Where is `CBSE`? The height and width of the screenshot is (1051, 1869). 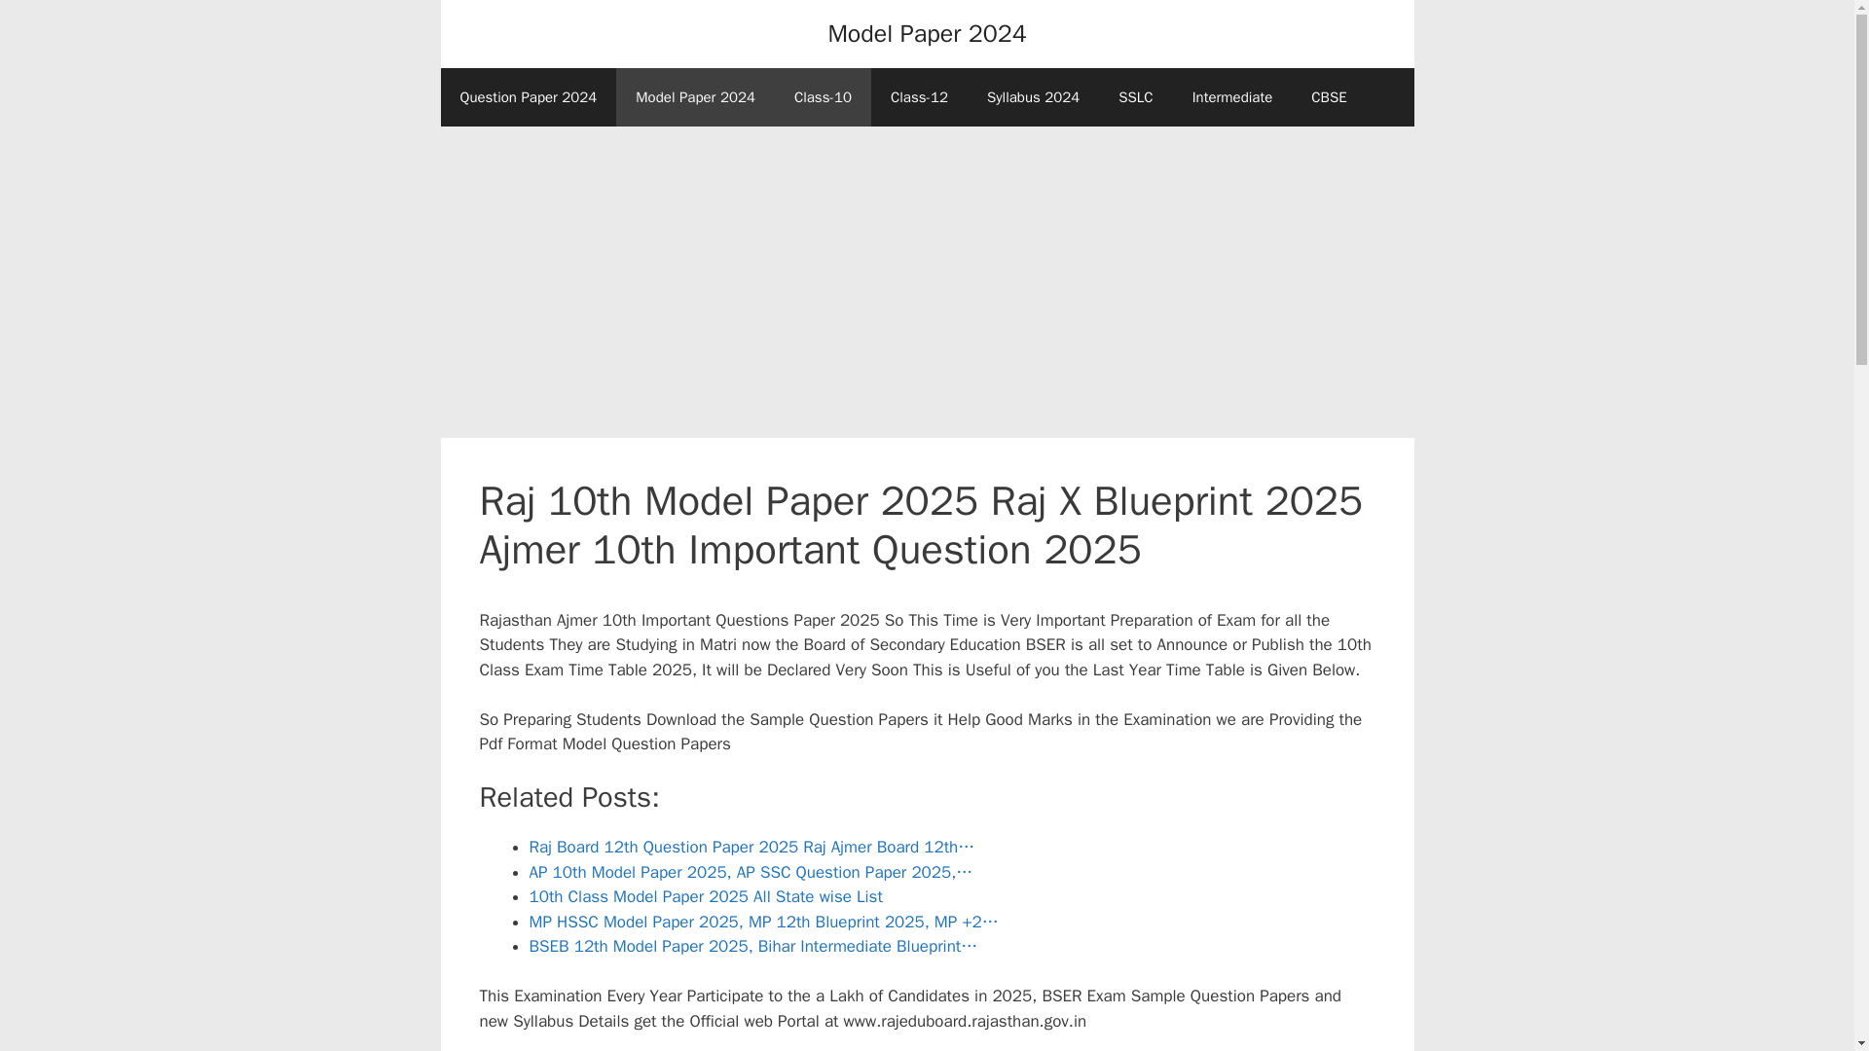
CBSE is located at coordinates (1328, 97).